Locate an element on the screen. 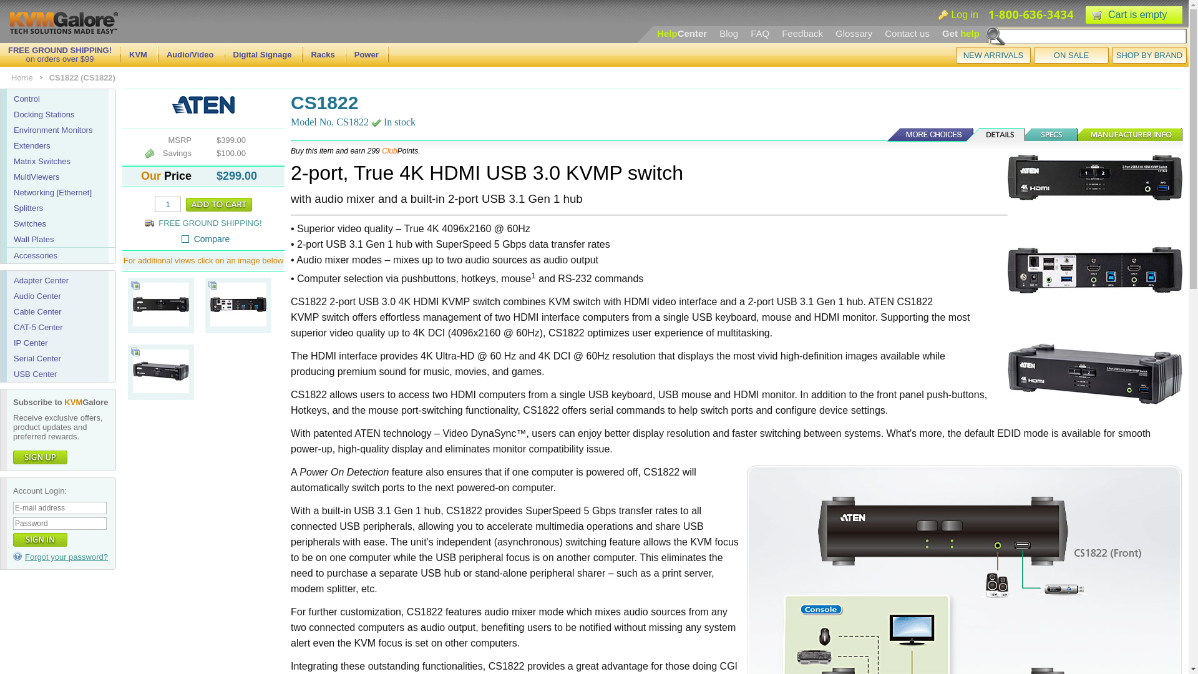   Image 2 of 3  is located at coordinates (238, 304).